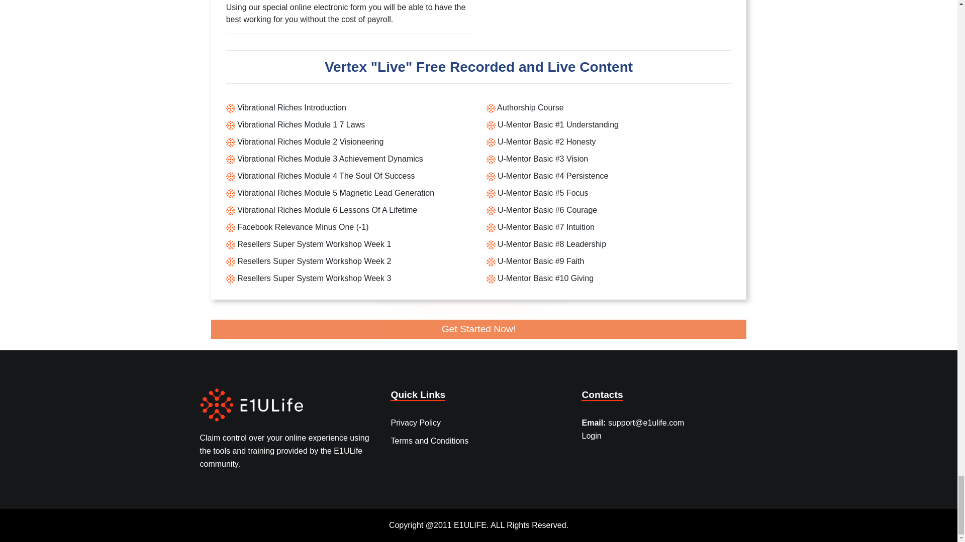 This screenshot has height=542, width=965. I want to click on Terms and Conditions, so click(429, 441).